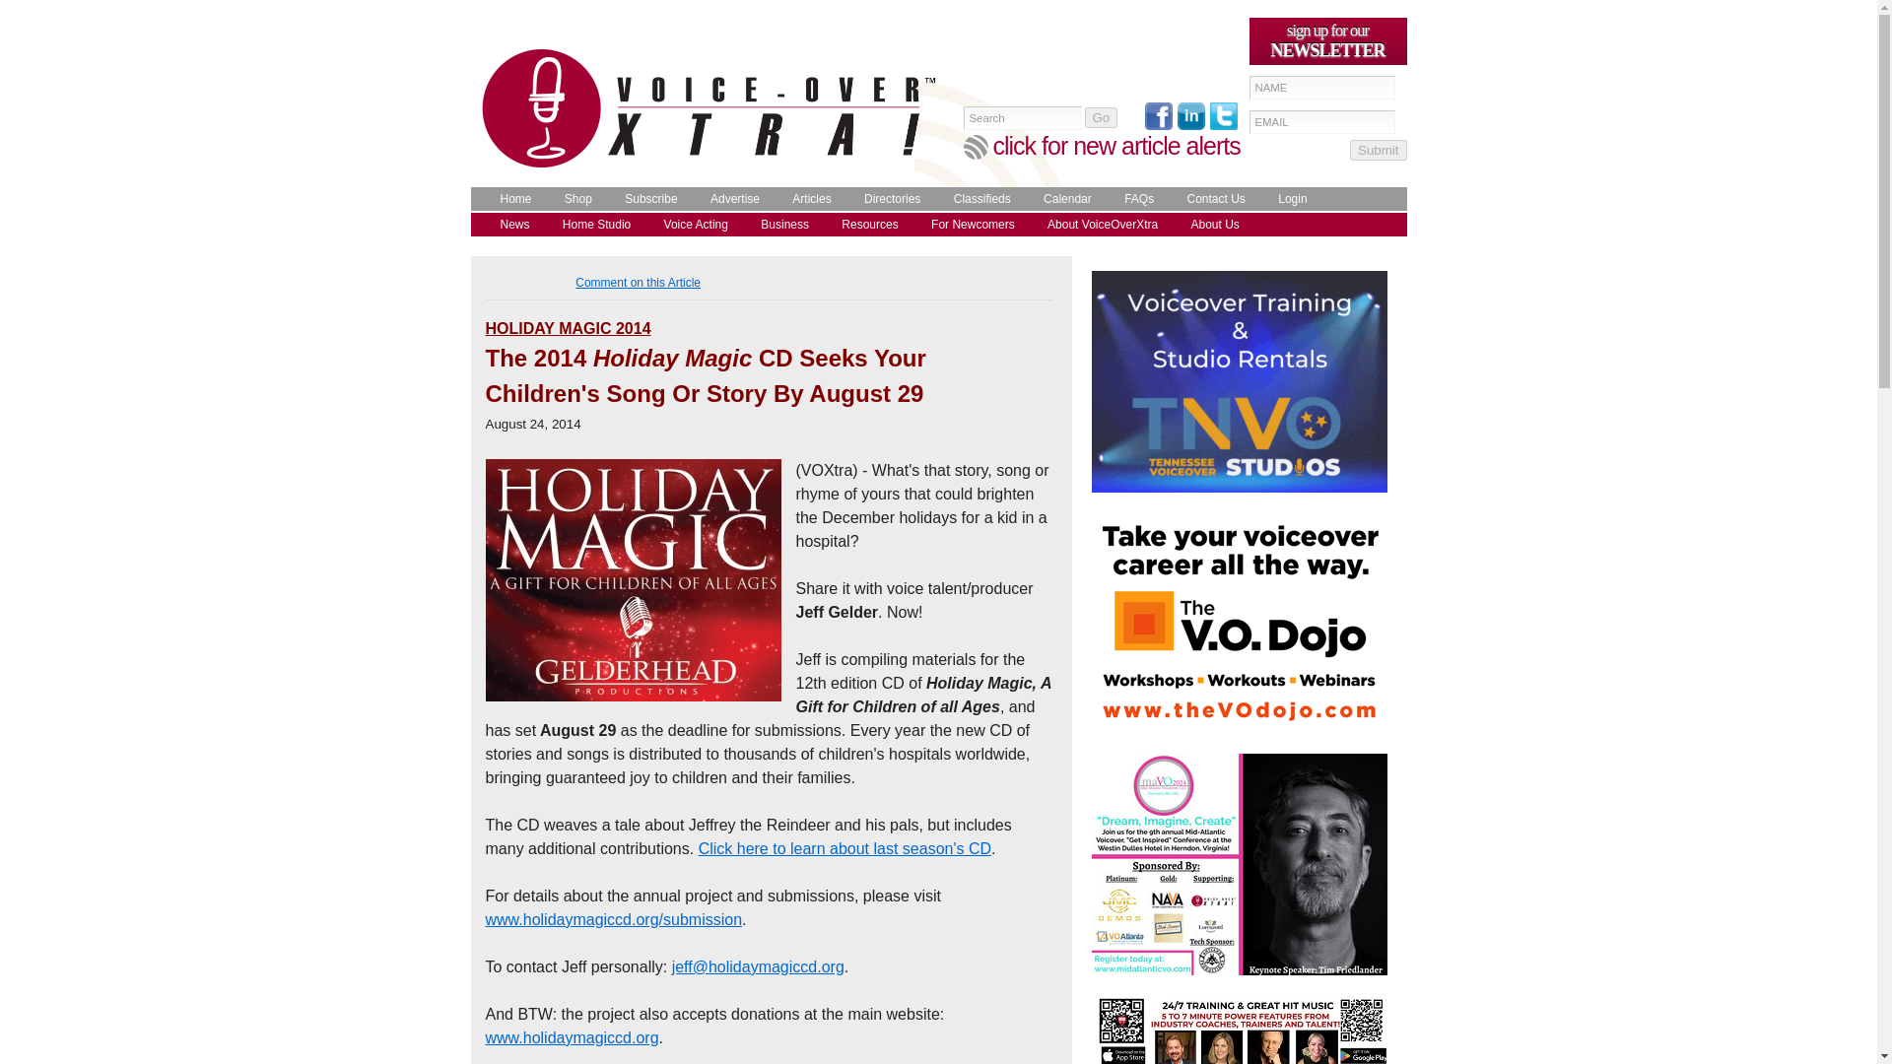  Describe the element at coordinates (637, 282) in the screenshot. I see `Comment on this Article` at that location.